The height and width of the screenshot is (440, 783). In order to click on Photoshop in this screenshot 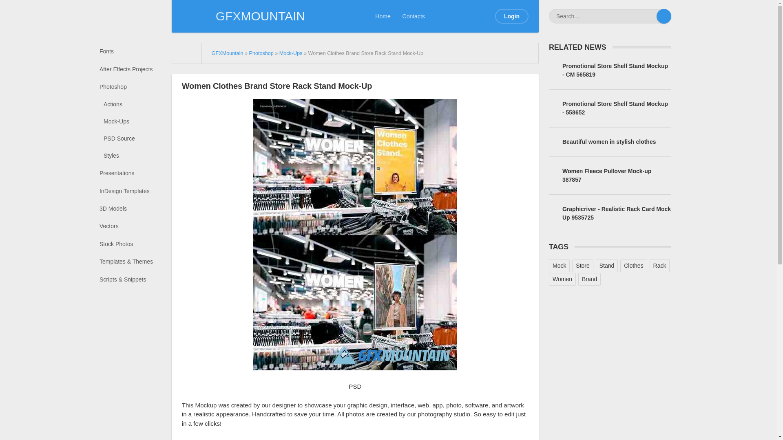, I will do `click(133, 87)`.